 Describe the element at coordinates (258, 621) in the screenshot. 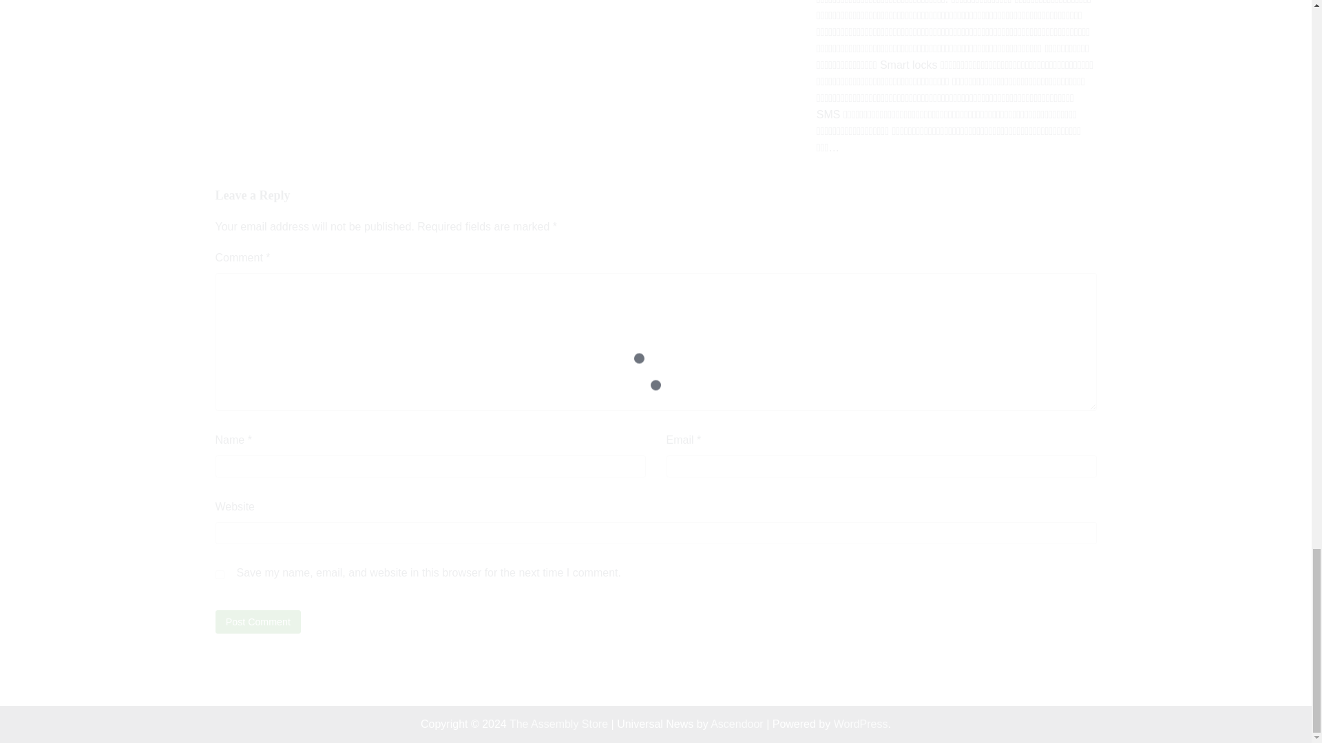

I see `Post Comment` at that location.